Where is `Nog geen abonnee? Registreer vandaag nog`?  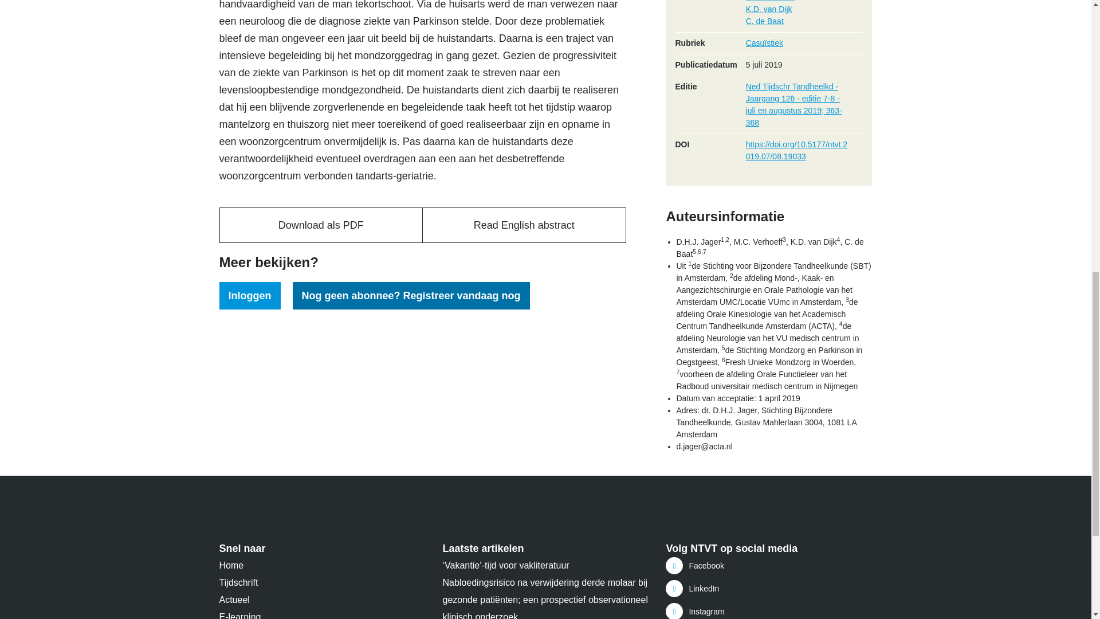 Nog geen abonnee? Registreer vandaag nog is located at coordinates (411, 296).